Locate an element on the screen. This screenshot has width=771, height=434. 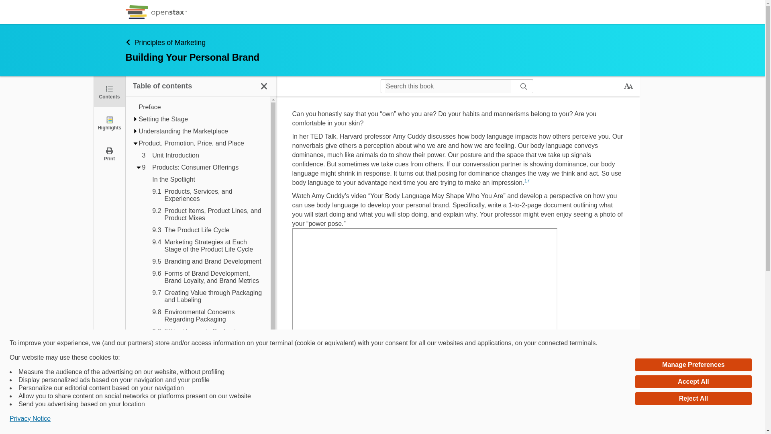
Accept All is located at coordinates (693, 382).